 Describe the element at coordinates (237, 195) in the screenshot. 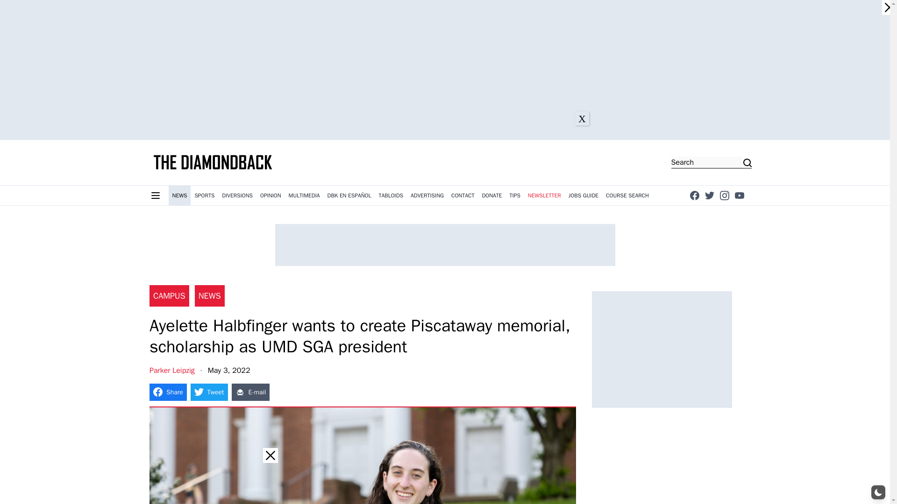

I see `DIVERSIONS` at that location.